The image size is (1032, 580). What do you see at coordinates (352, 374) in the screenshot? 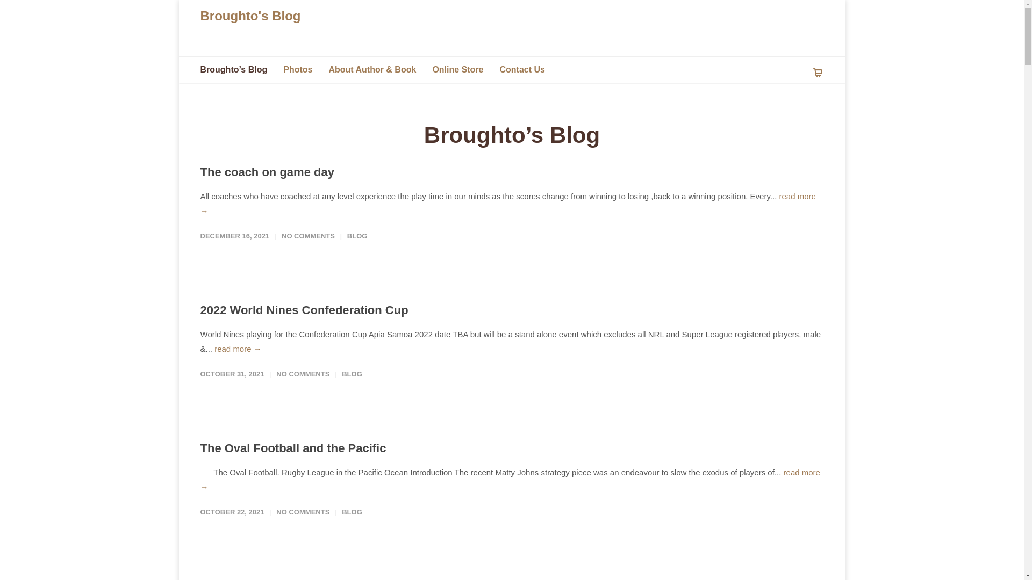
I see `BLOG` at bounding box center [352, 374].